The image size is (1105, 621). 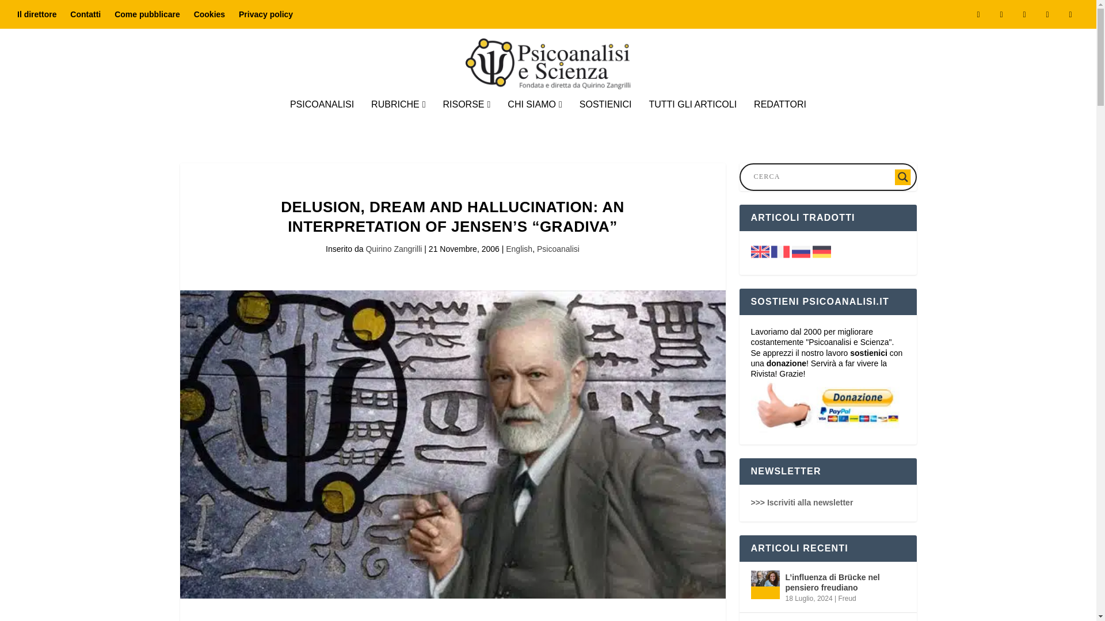 I want to click on Il direttore, so click(x=37, y=14).